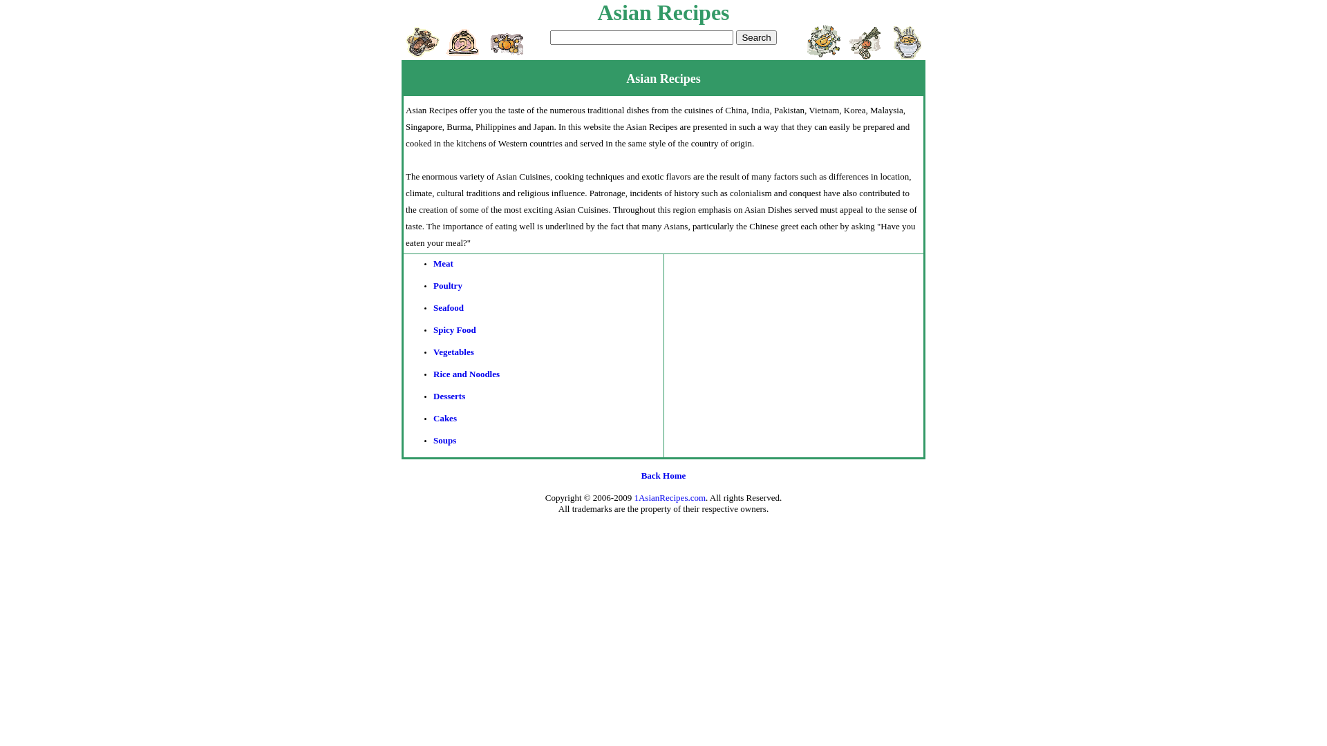  I want to click on Search, so click(756, 37).